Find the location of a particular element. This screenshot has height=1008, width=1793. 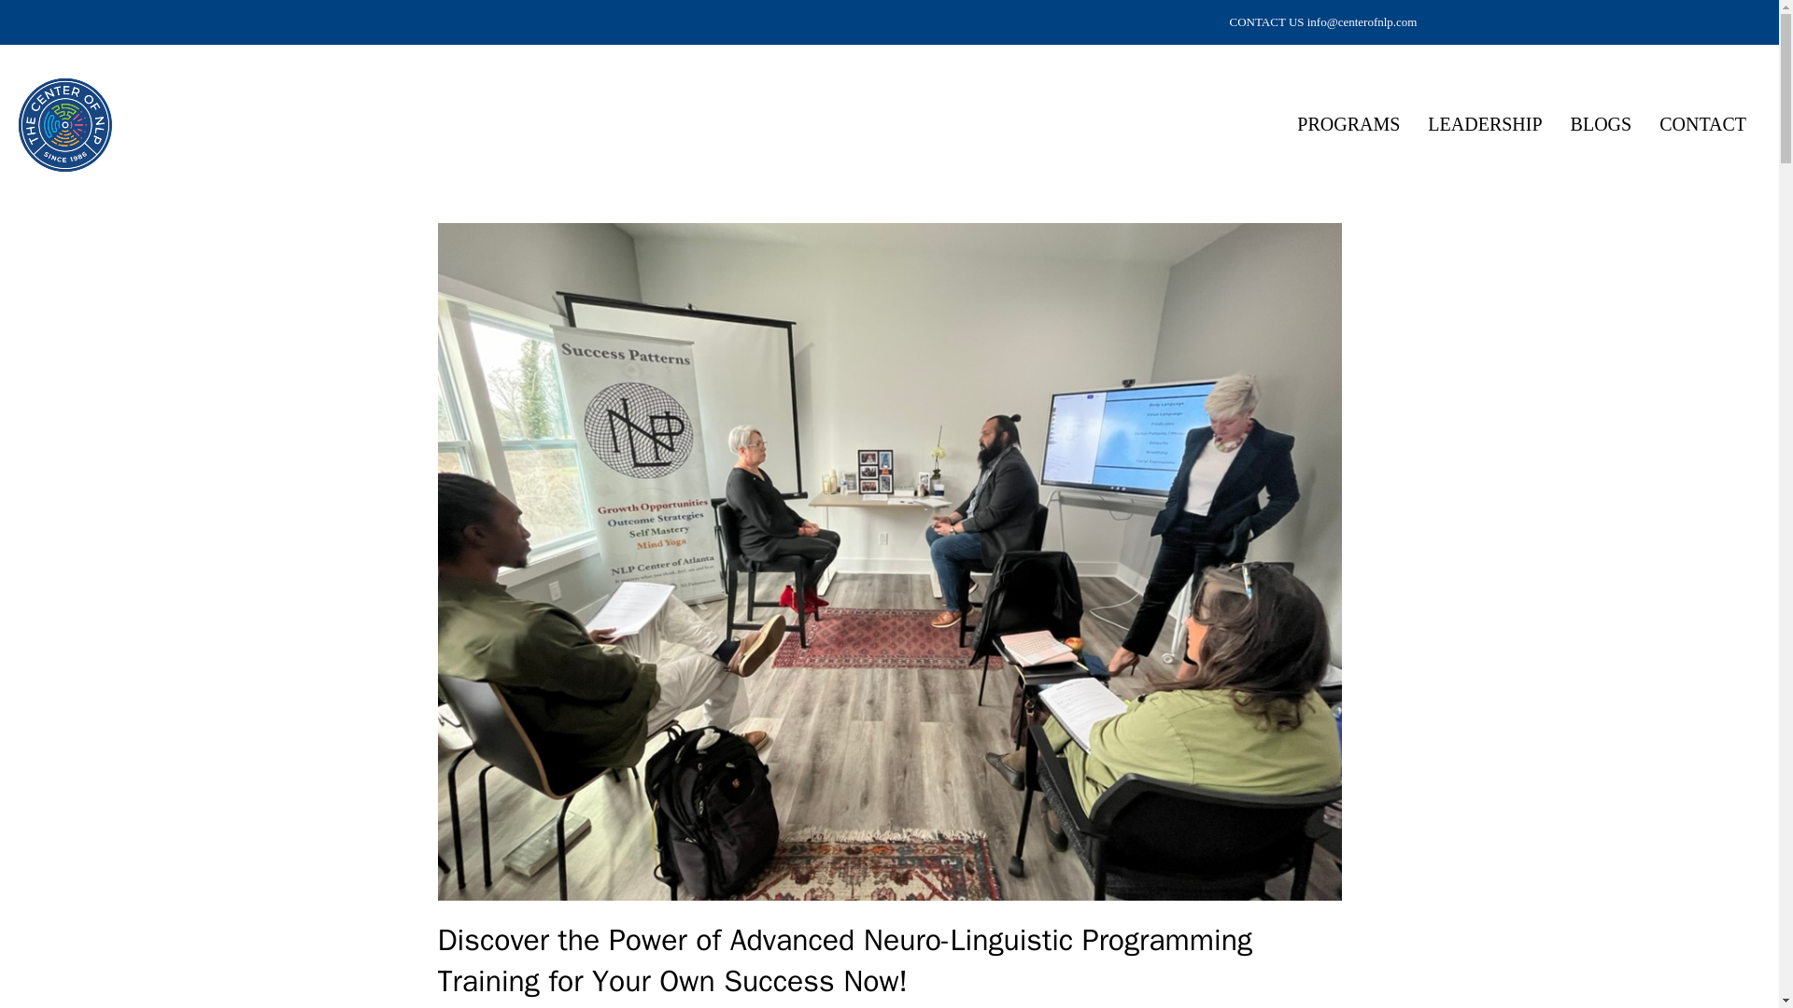

BLOGS is located at coordinates (1601, 124).